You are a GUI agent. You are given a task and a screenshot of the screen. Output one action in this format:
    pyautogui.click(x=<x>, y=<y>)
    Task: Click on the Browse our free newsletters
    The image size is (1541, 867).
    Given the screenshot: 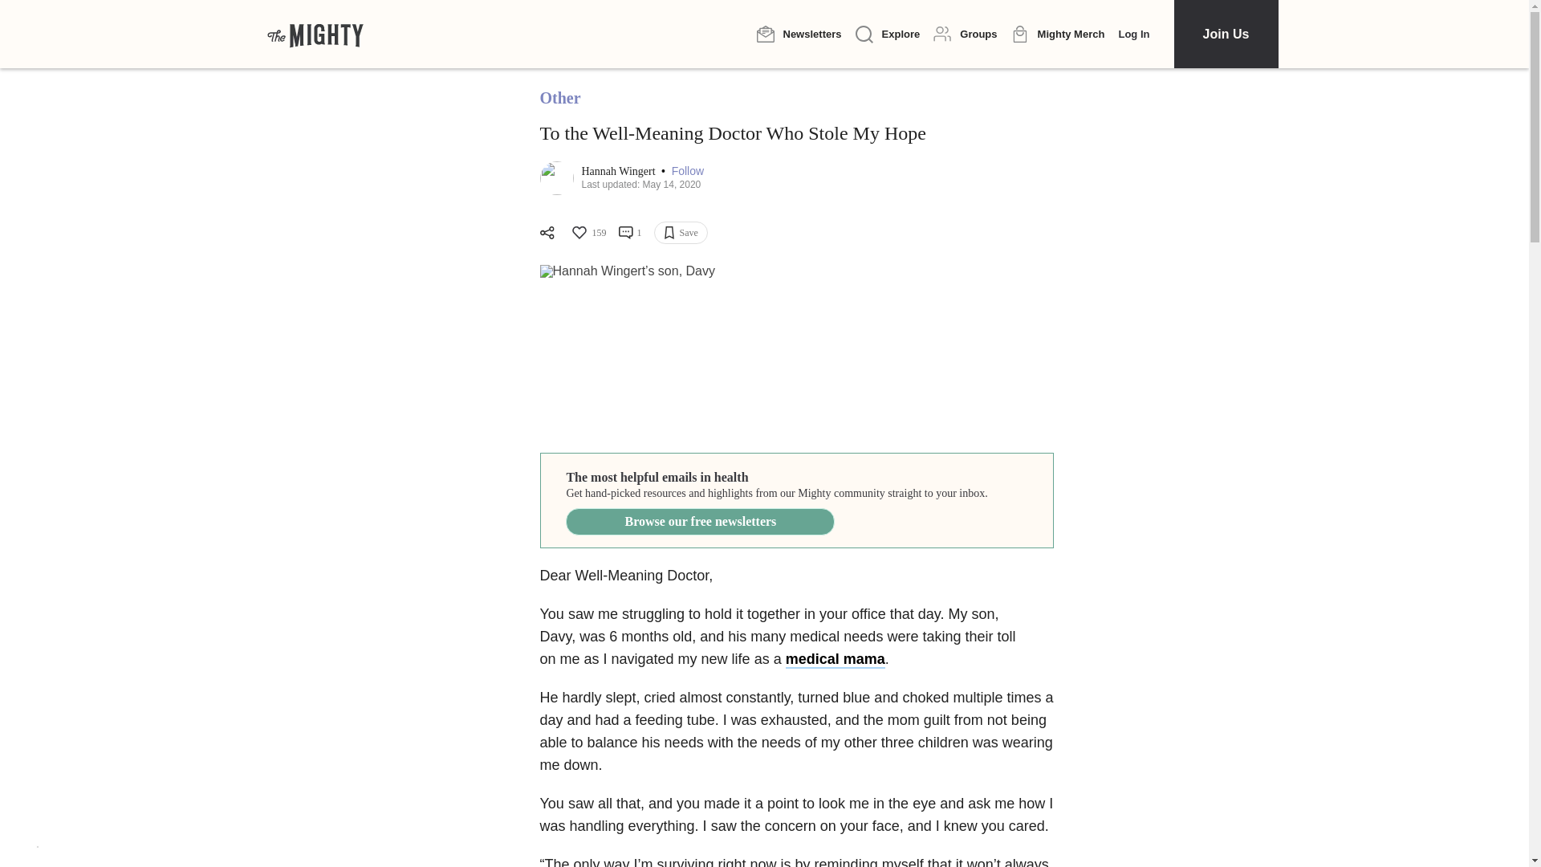 What is the action you would take?
    pyautogui.click(x=700, y=522)
    